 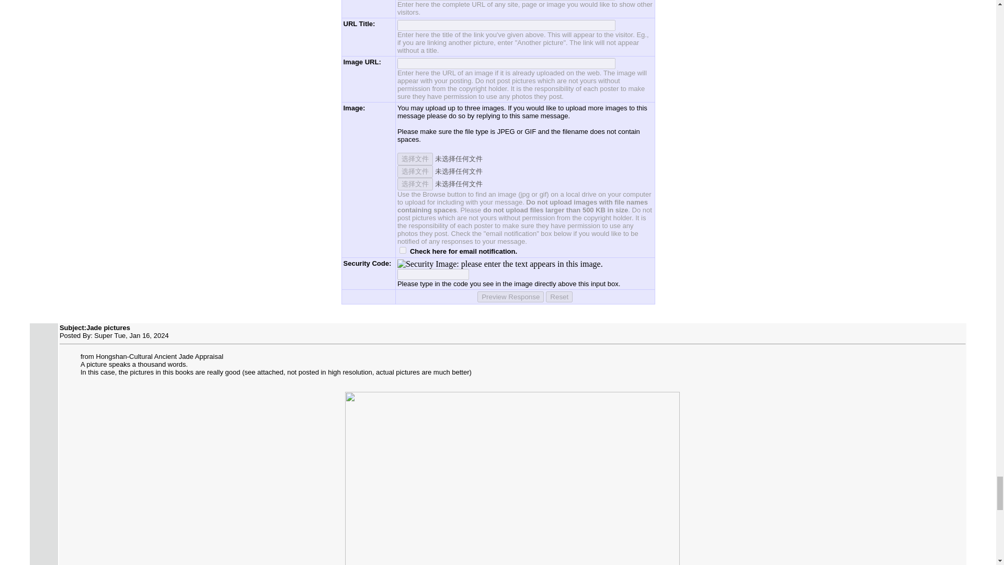 I want to click on Preview Response, so click(x=510, y=297).